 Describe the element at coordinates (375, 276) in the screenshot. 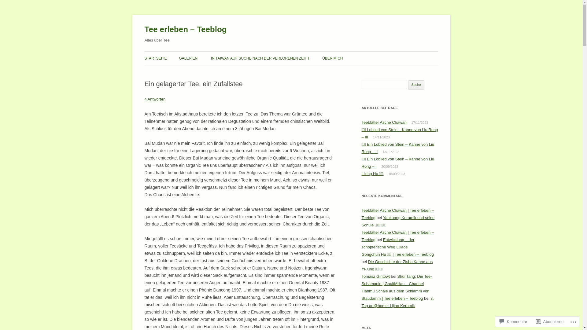

I see `Tomasz Gintowt` at that location.